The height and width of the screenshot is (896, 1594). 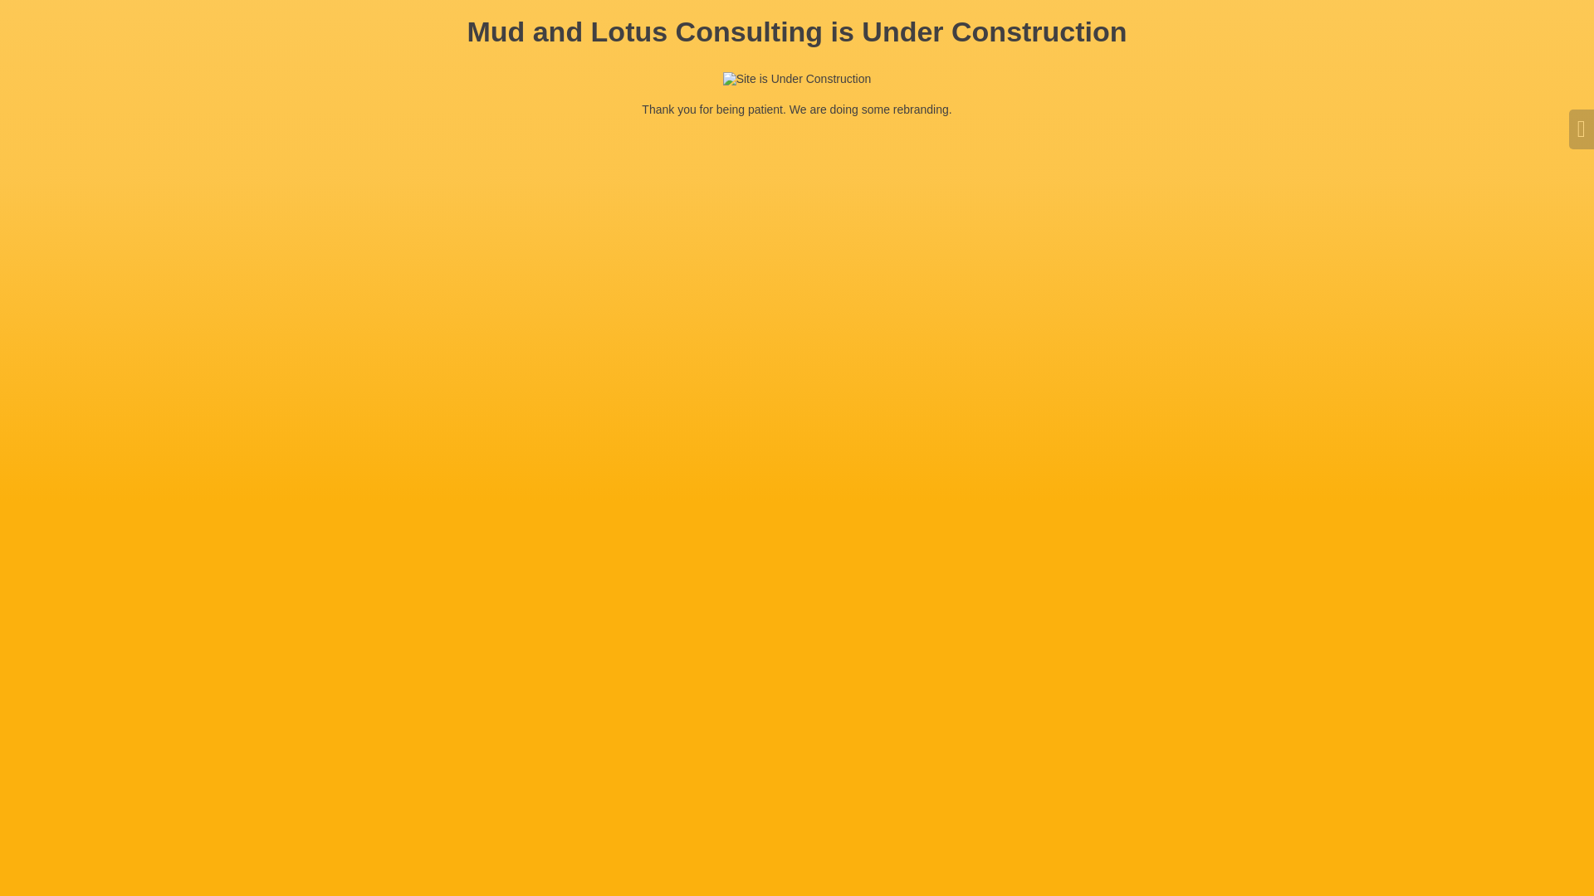 What do you see at coordinates (797, 79) in the screenshot?
I see `Site is Under Construction` at bounding box center [797, 79].